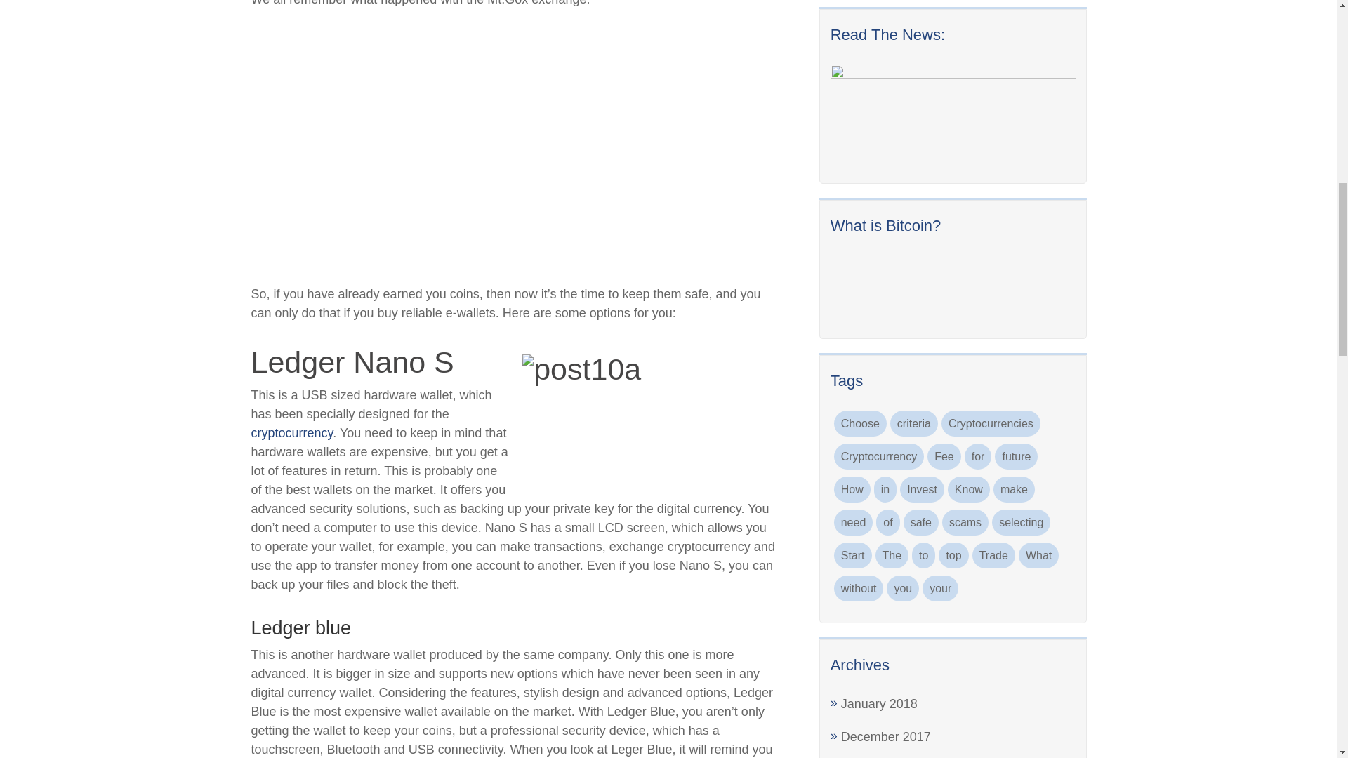  What do you see at coordinates (879, 456) in the screenshot?
I see `Cryptocurrency` at bounding box center [879, 456].